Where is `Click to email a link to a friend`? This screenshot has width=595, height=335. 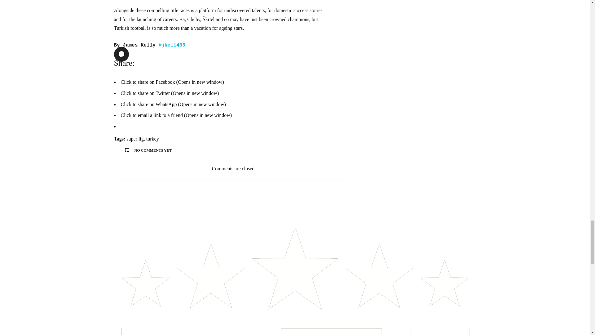 Click to email a link to a friend is located at coordinates (176, 115).